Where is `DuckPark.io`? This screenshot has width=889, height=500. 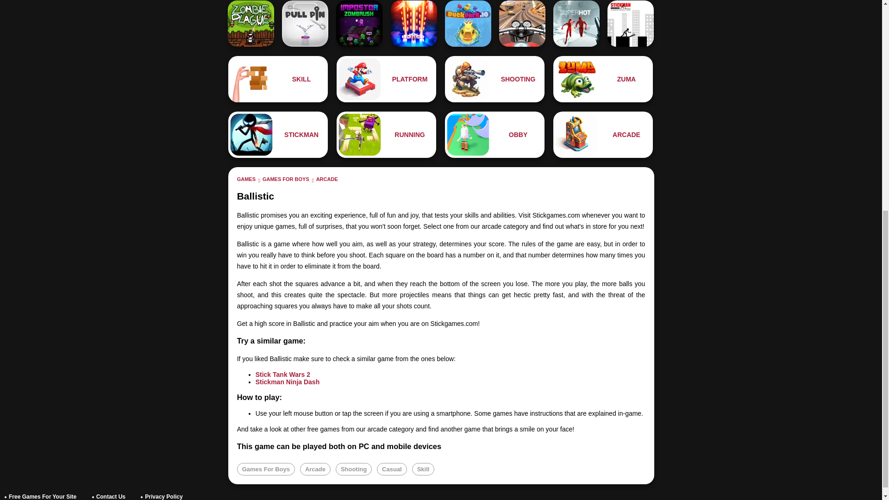
DuckPark.io is located at coordinates (468, 24).